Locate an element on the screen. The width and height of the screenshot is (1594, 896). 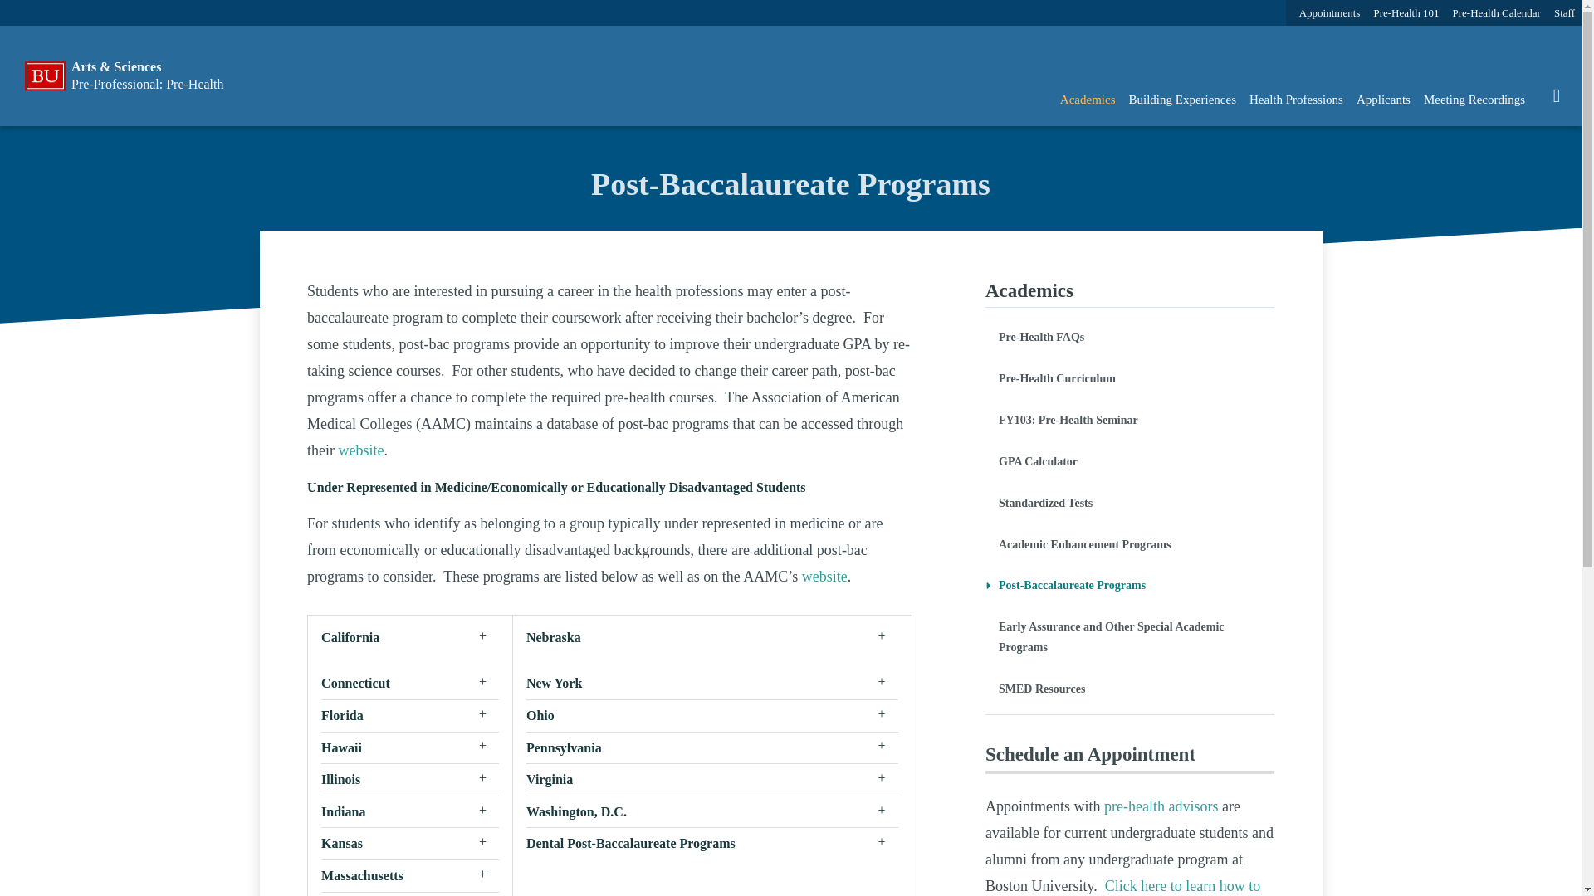
Navigate to: Health Professions is located at coordinates (1297, 100).